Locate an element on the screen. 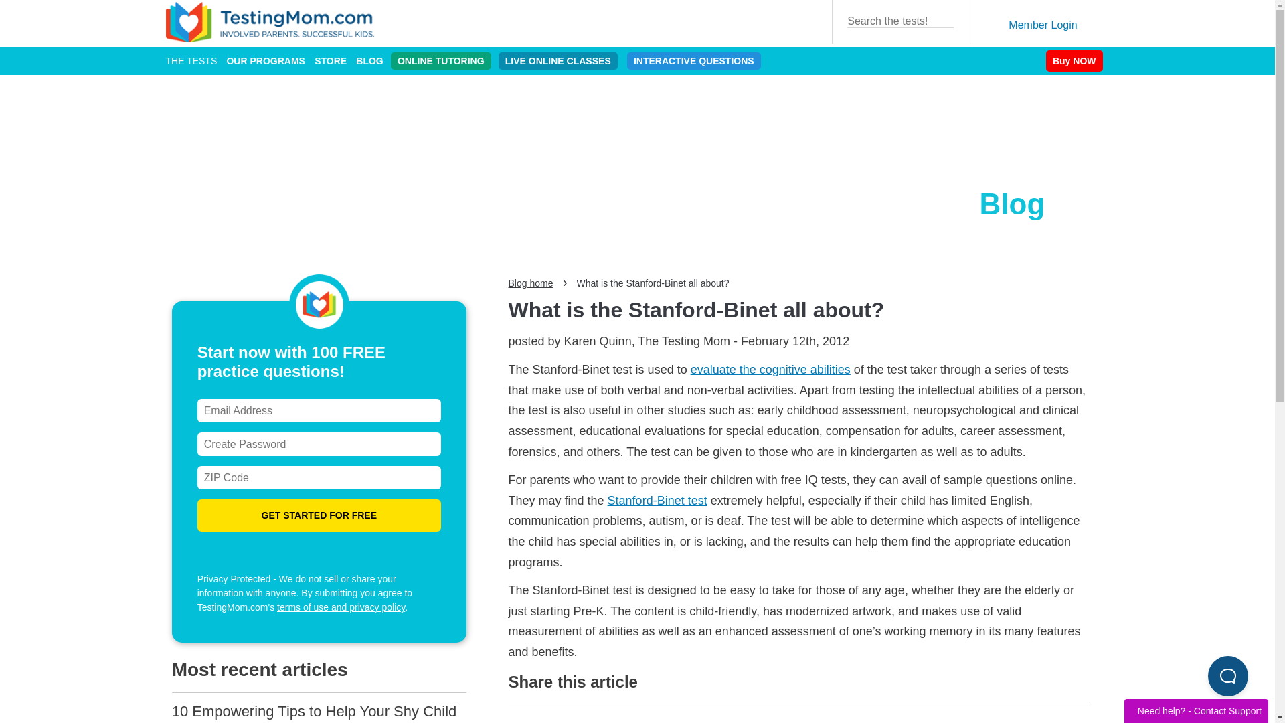 Image resolution: width=1285 pixels, height=723 pixels. Stanford-Binet test is located at coordinates (657, 501).